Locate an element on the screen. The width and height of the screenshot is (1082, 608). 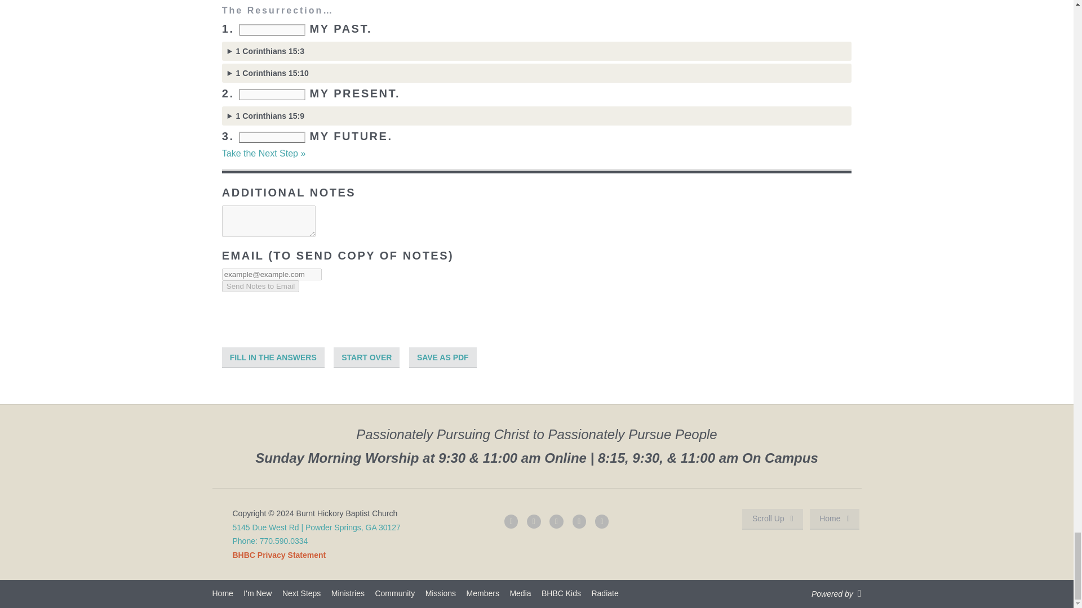
Contact Us is located at coordinates (602, 521).